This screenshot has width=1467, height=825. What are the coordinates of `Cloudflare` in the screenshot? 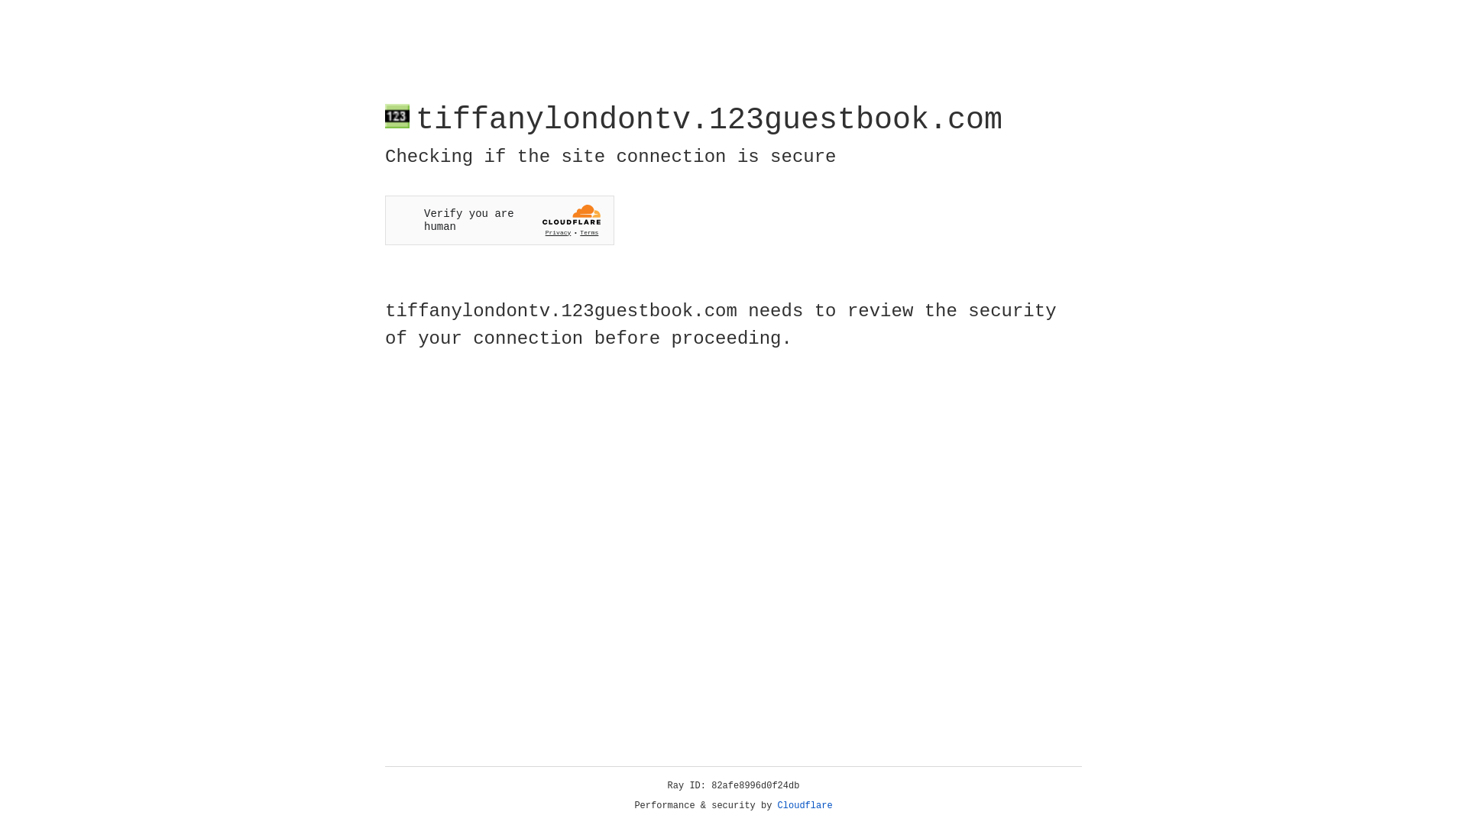 It's located at (805, 806).